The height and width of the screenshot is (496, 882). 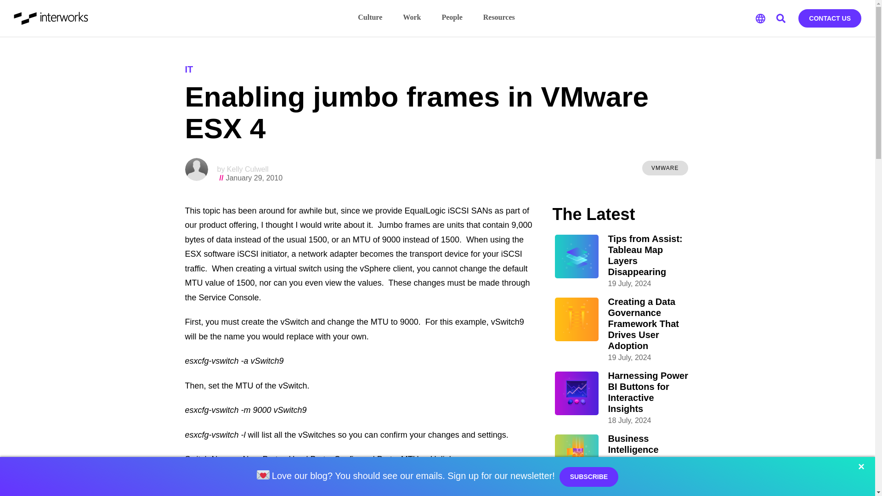 What do you see at coordinates (51, 18) in the screenshot?
I see `InterWorks` at bounding box center [51, 18].